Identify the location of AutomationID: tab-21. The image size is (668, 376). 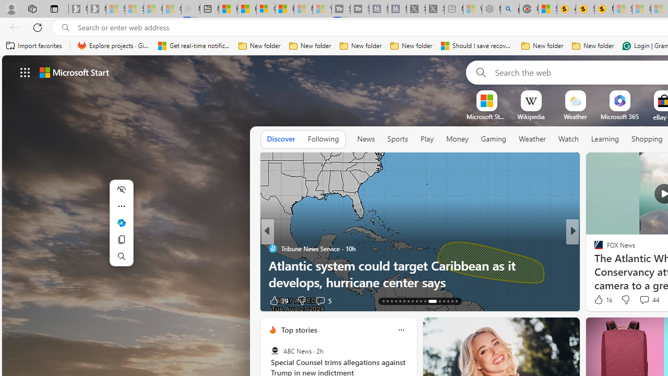
(416, 301).